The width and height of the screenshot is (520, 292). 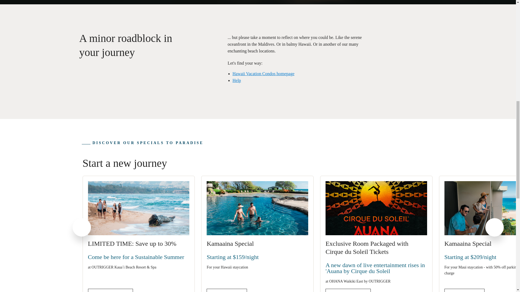 I want to click on Help, so click(x=236, y=80).